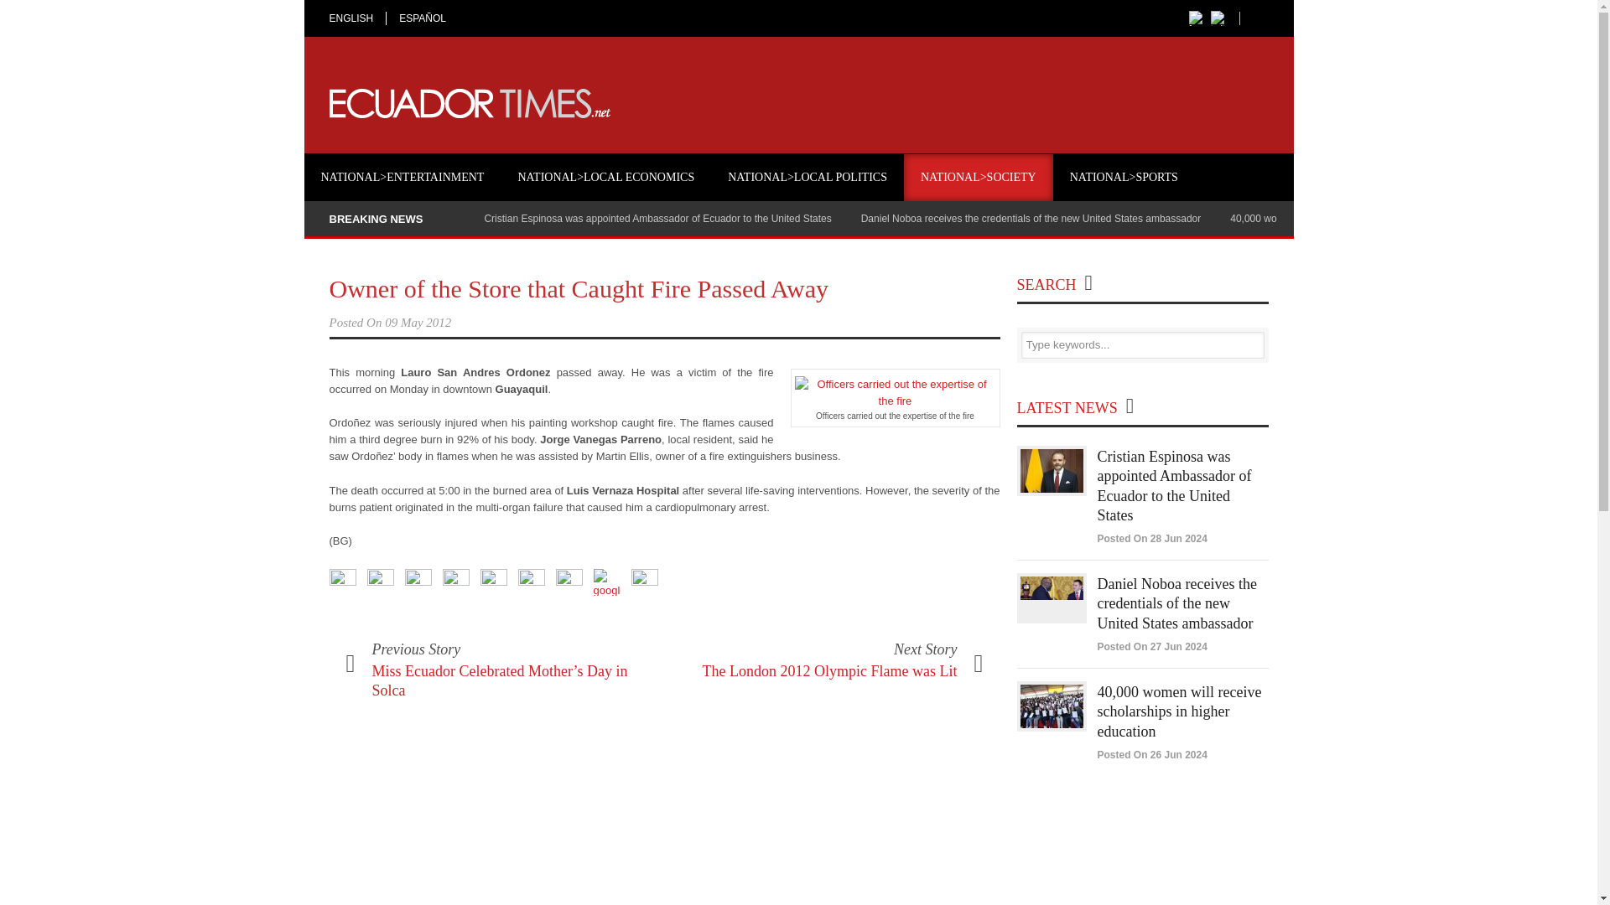 Image resolution: width=1610 pixels, height=905 pixels. What do you see at coordinates (895, 393) in the screenshot?
I see `Officers carried out the expertise of the fire` at bounding box center [895, 393].